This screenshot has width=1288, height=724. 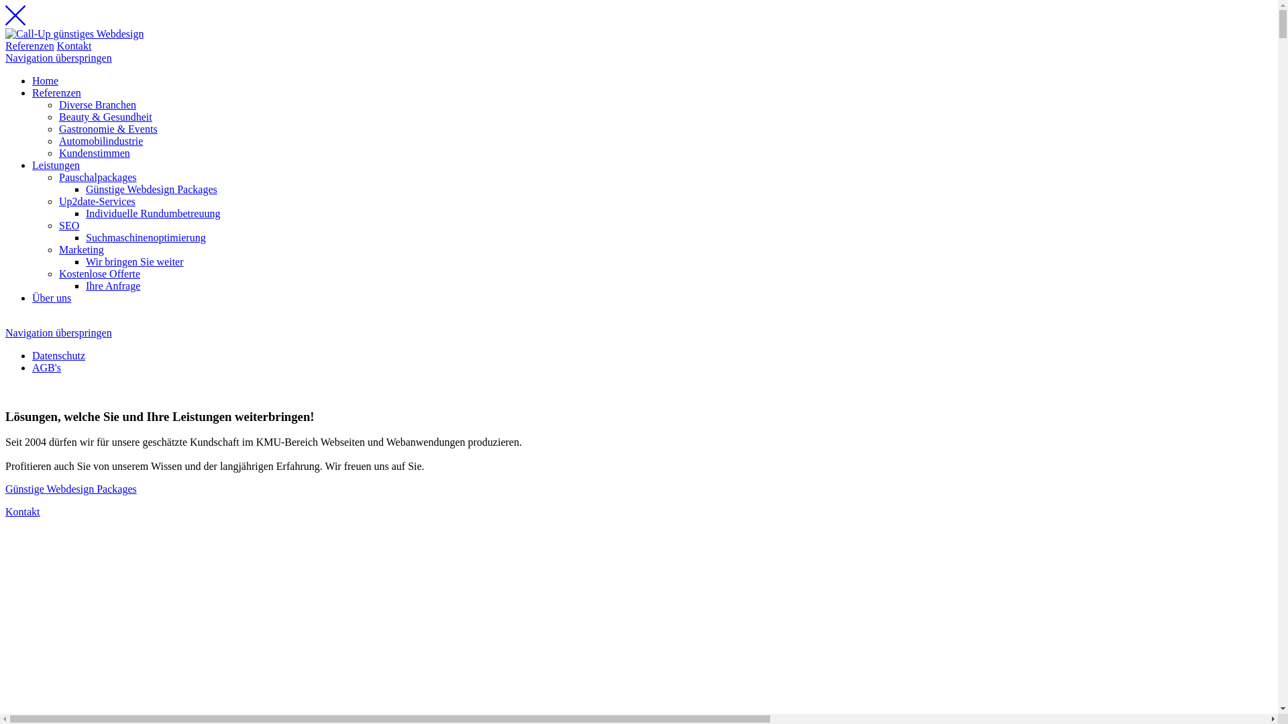 What do you see at coordinates (95, 153) in the screenshot?
I see `Kundenstimmen` at bounding box center [95, 153].